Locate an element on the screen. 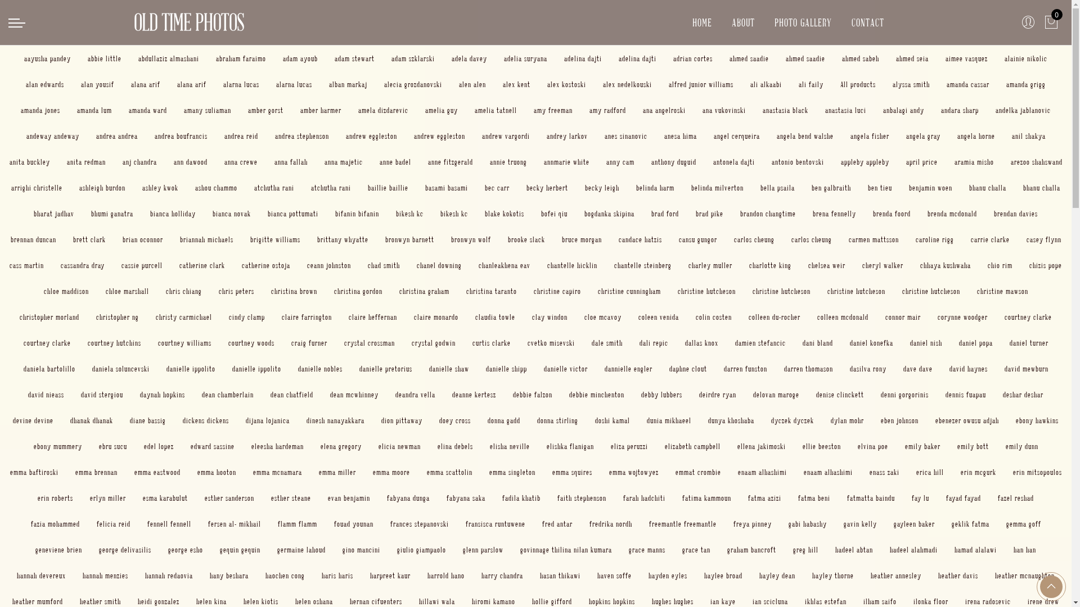  ann dawood is located at coordinates (190, 162).